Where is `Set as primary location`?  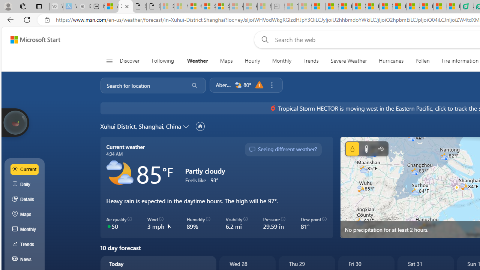 Set as primary location is located at coordinates (200, 126).